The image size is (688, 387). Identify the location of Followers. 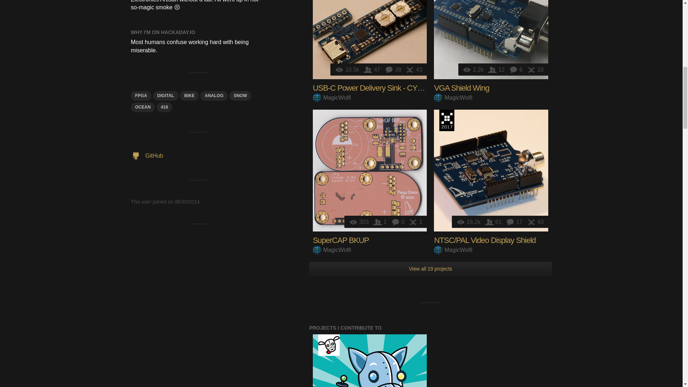
(373, 70).